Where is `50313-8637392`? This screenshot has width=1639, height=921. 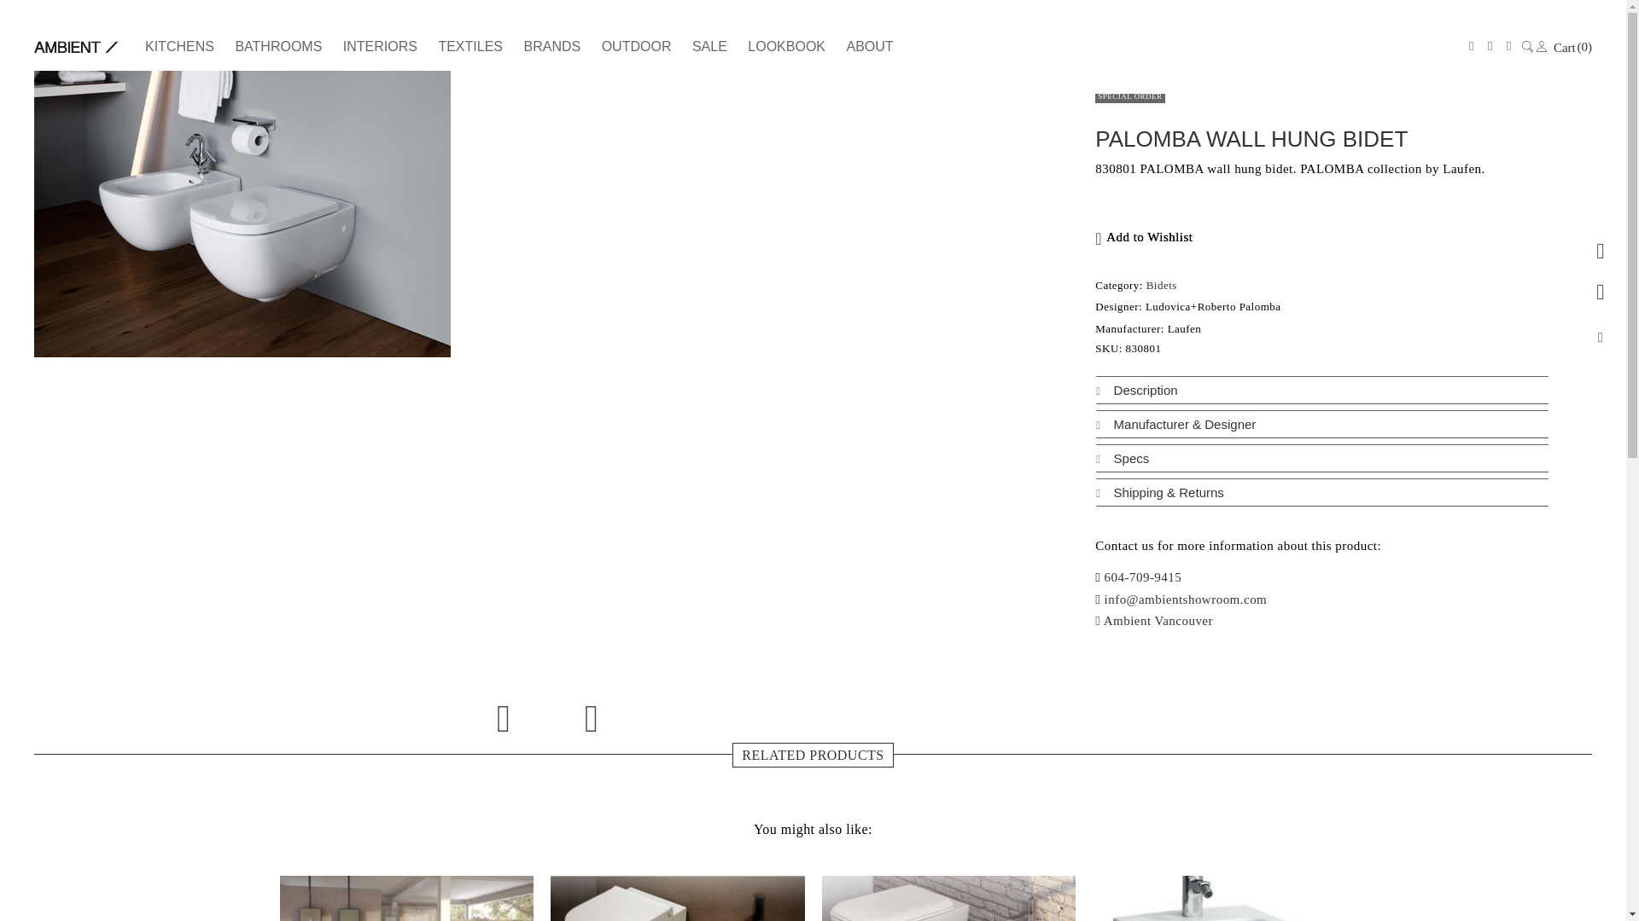
50313-8637392 is located at coordinates (406, 899).